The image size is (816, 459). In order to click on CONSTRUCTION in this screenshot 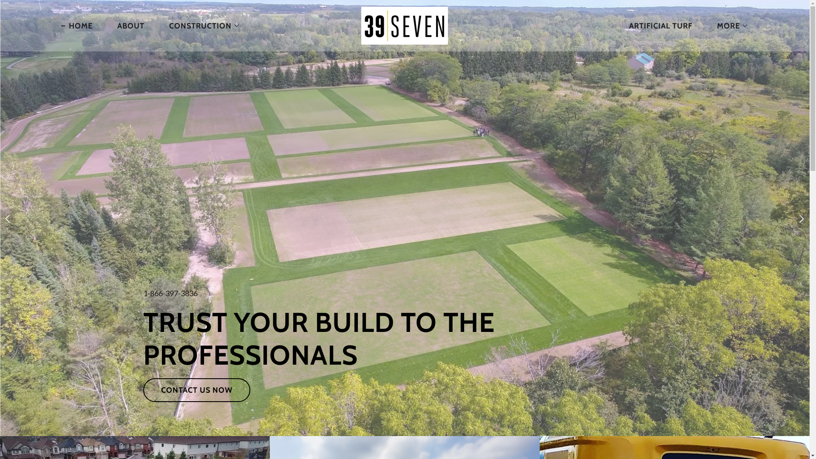, I will do `click(201, 25)`.